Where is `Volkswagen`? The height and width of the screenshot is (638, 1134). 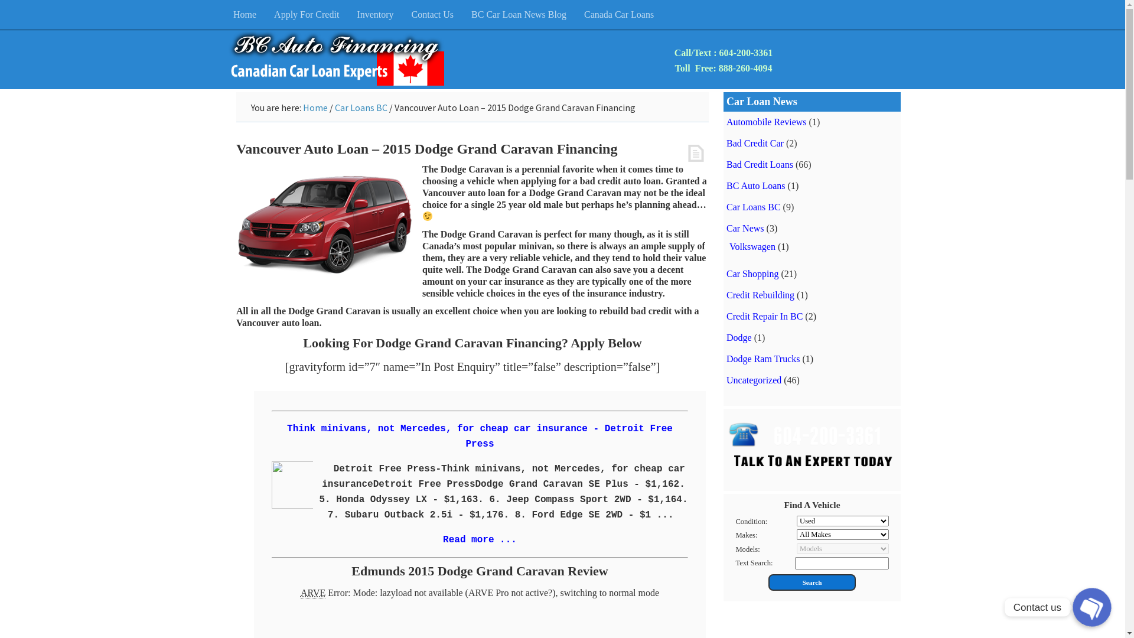 Volkswagen is located at coordinates (752, 246).